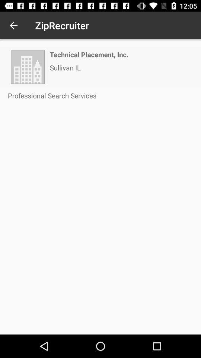  Describe the element at coordinates (13, 25) in the screenshot. I see `open the icon to the left of ziprecruiter icon` at that location.